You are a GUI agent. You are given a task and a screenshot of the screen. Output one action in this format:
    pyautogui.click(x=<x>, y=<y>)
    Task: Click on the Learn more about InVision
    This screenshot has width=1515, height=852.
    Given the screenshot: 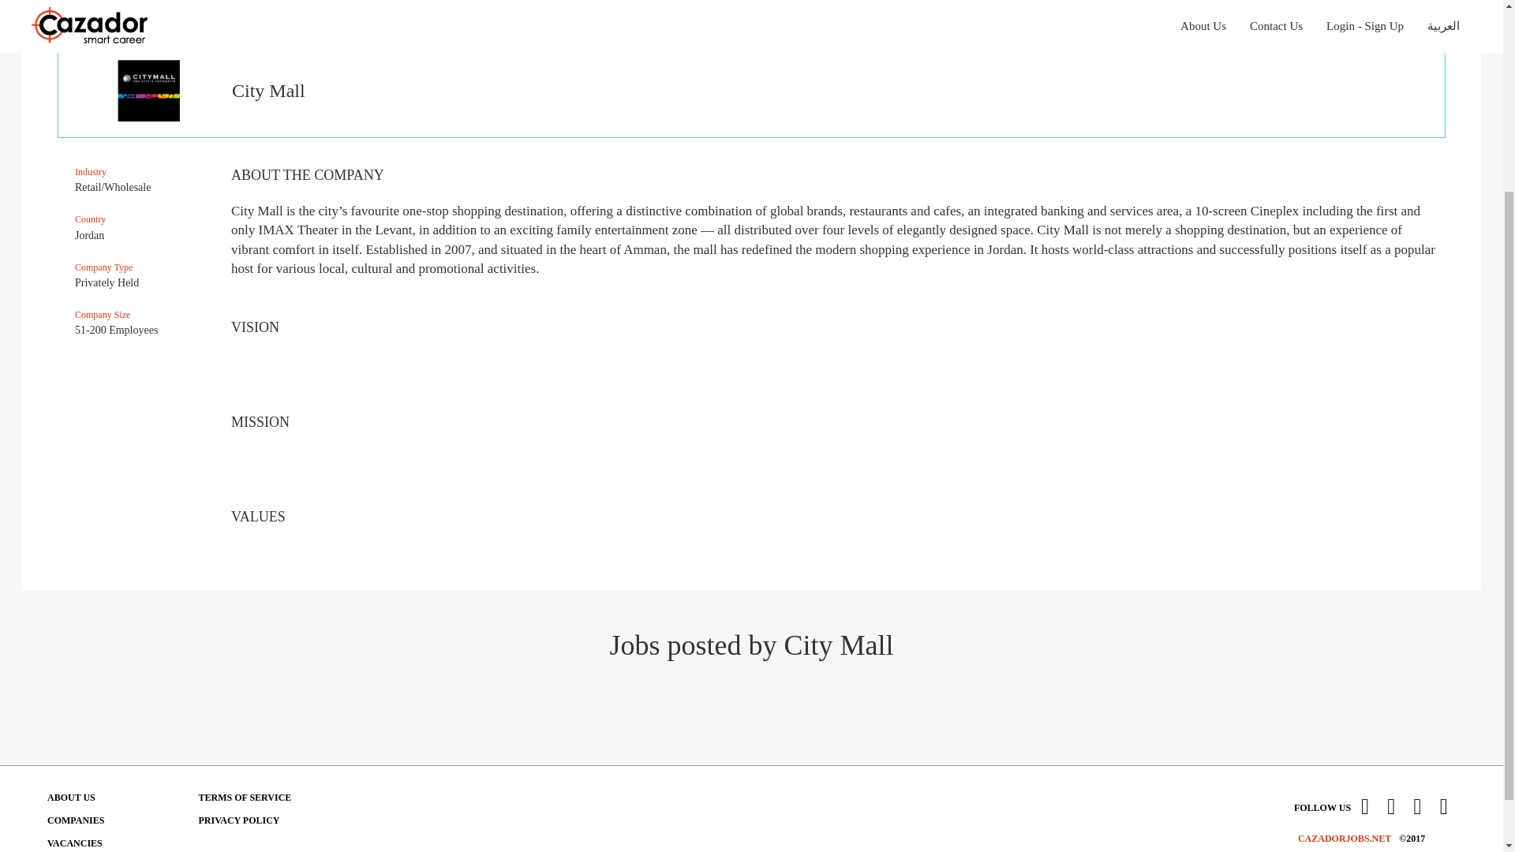 What is the action you would take?
    pyautogui.click(x=245, y=798)
    